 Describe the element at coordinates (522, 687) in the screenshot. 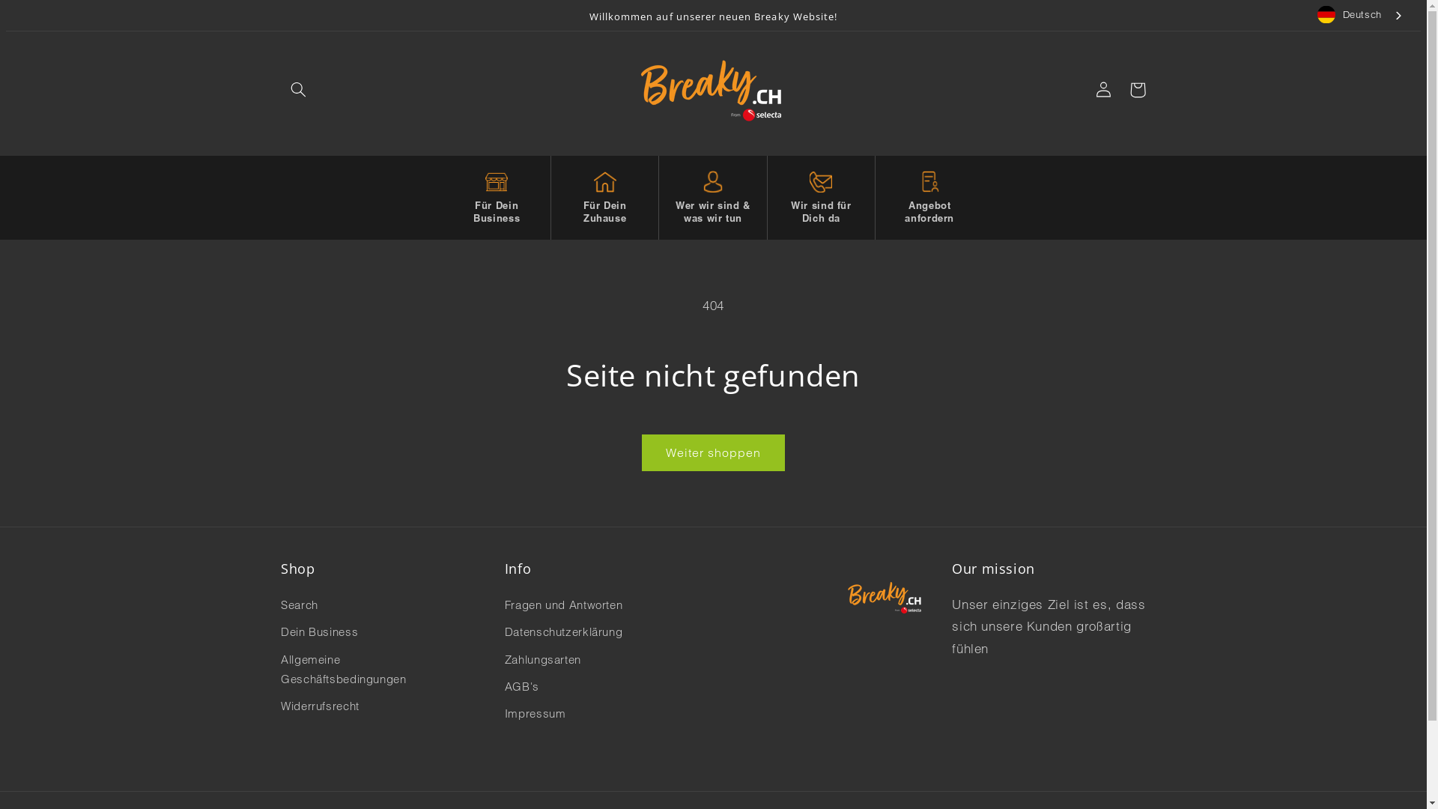

I see `AGB's` at that location.